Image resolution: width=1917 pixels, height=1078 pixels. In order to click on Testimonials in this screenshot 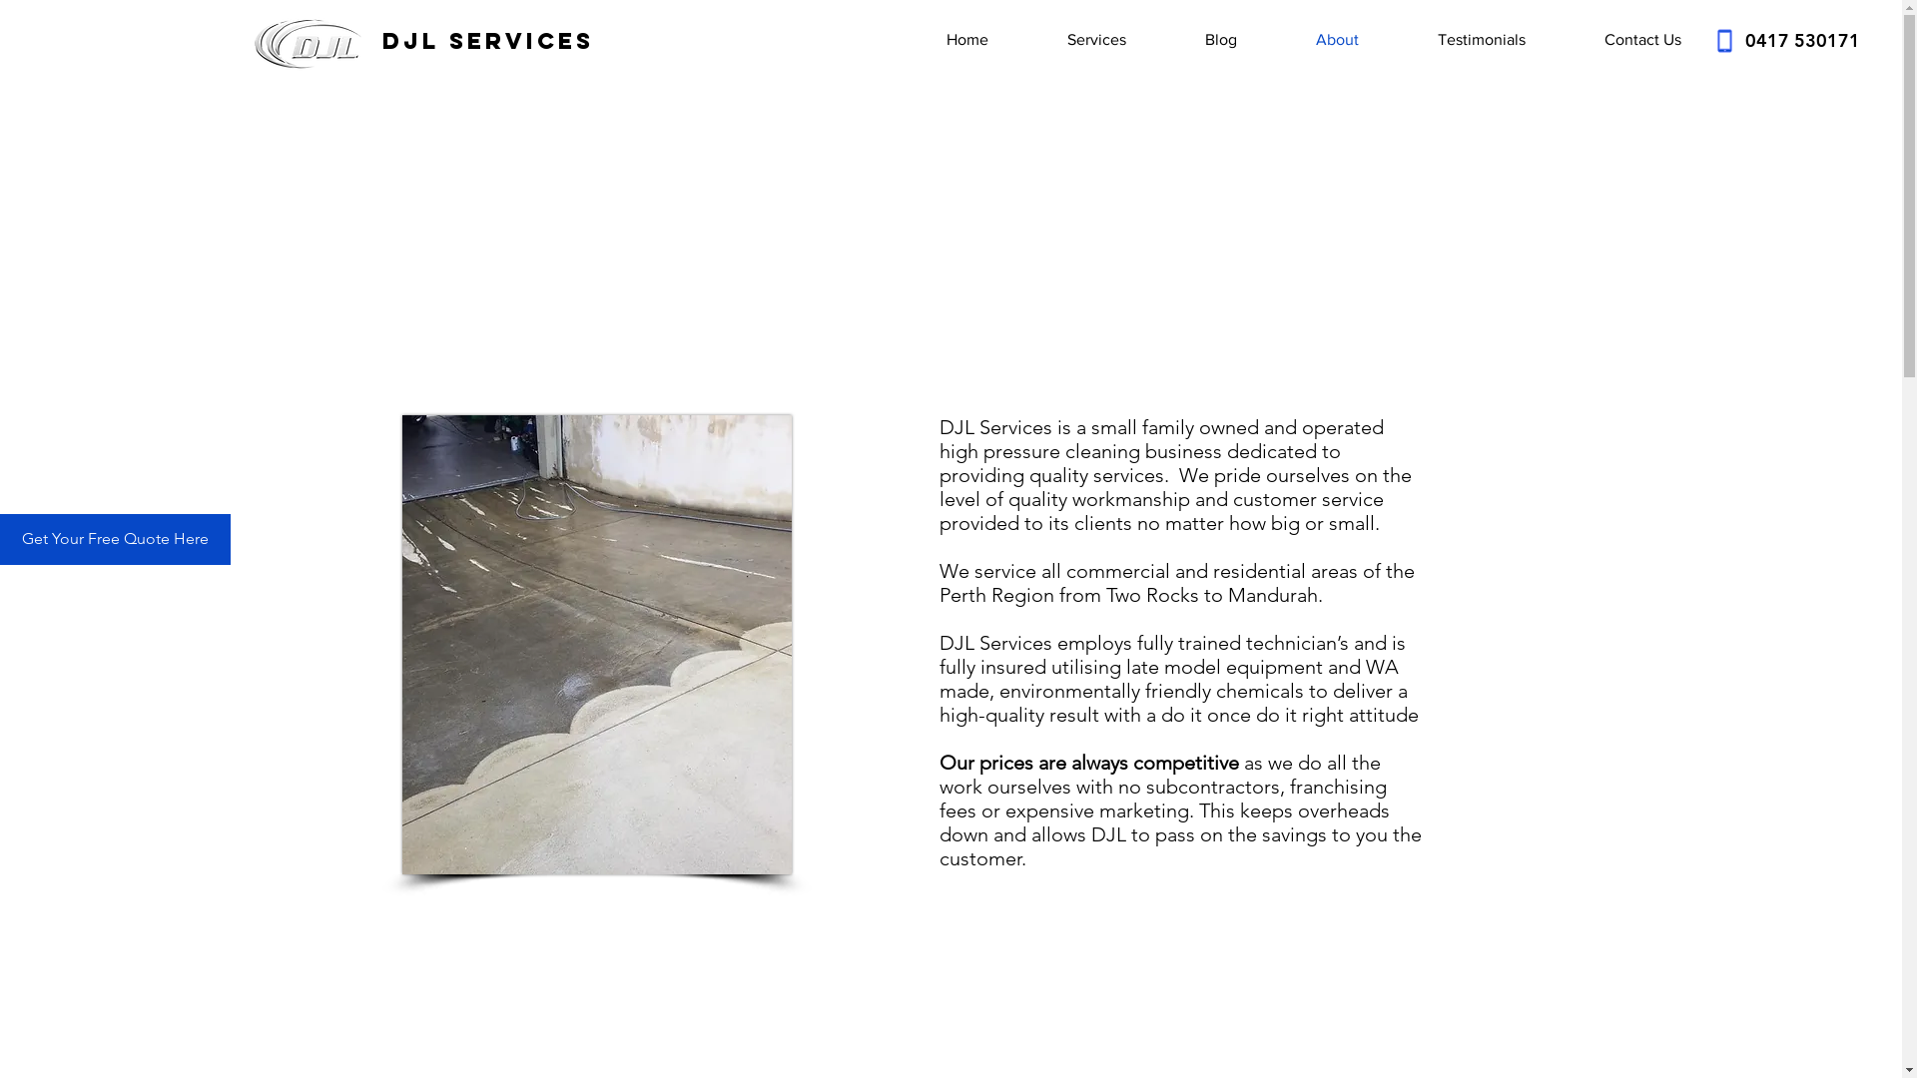, I will do `click(1458, 40)`.